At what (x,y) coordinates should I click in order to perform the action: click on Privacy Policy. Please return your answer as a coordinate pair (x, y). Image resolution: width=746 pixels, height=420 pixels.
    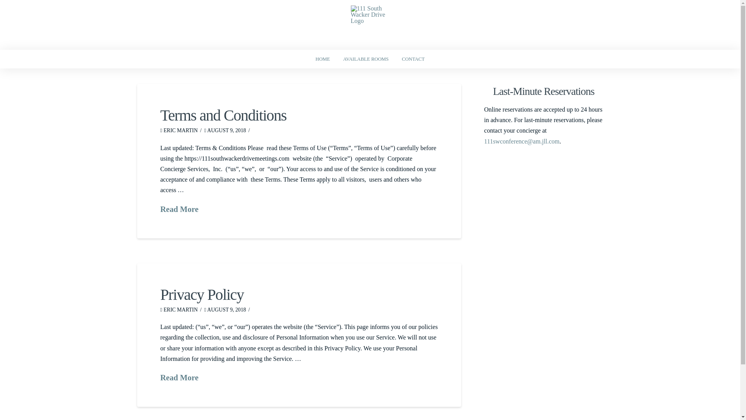
    Looking at the image, I should click on (202, 295).